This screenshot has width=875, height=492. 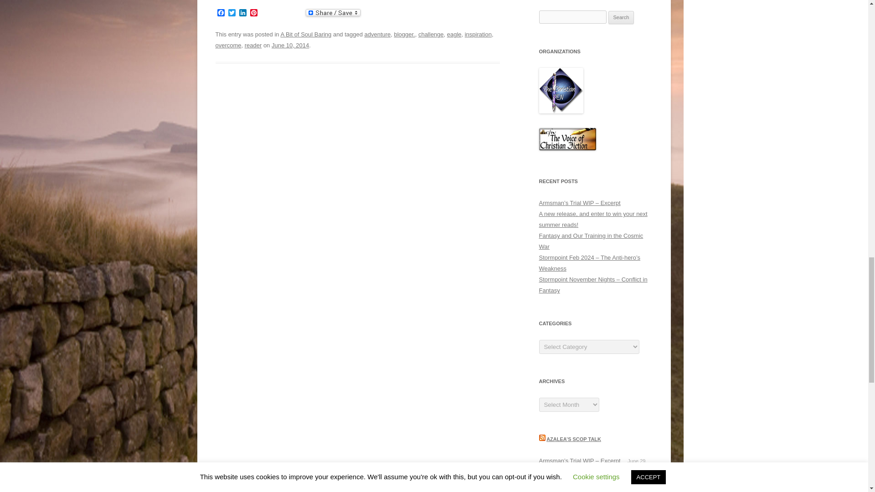 What do you see at coordinates (621, 17) in the screenshot?
I see `Search` at bounding box center [621, 17].